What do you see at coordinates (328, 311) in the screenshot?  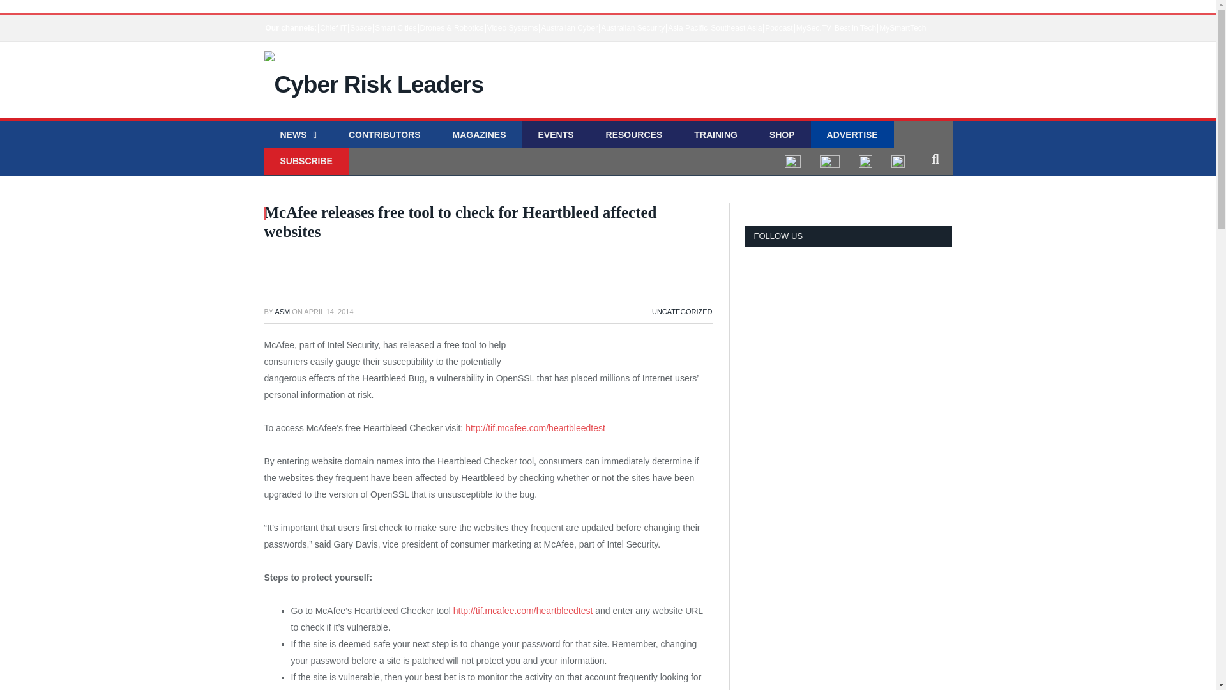 I see `2014-04-14` at bounding box center [328, 311].